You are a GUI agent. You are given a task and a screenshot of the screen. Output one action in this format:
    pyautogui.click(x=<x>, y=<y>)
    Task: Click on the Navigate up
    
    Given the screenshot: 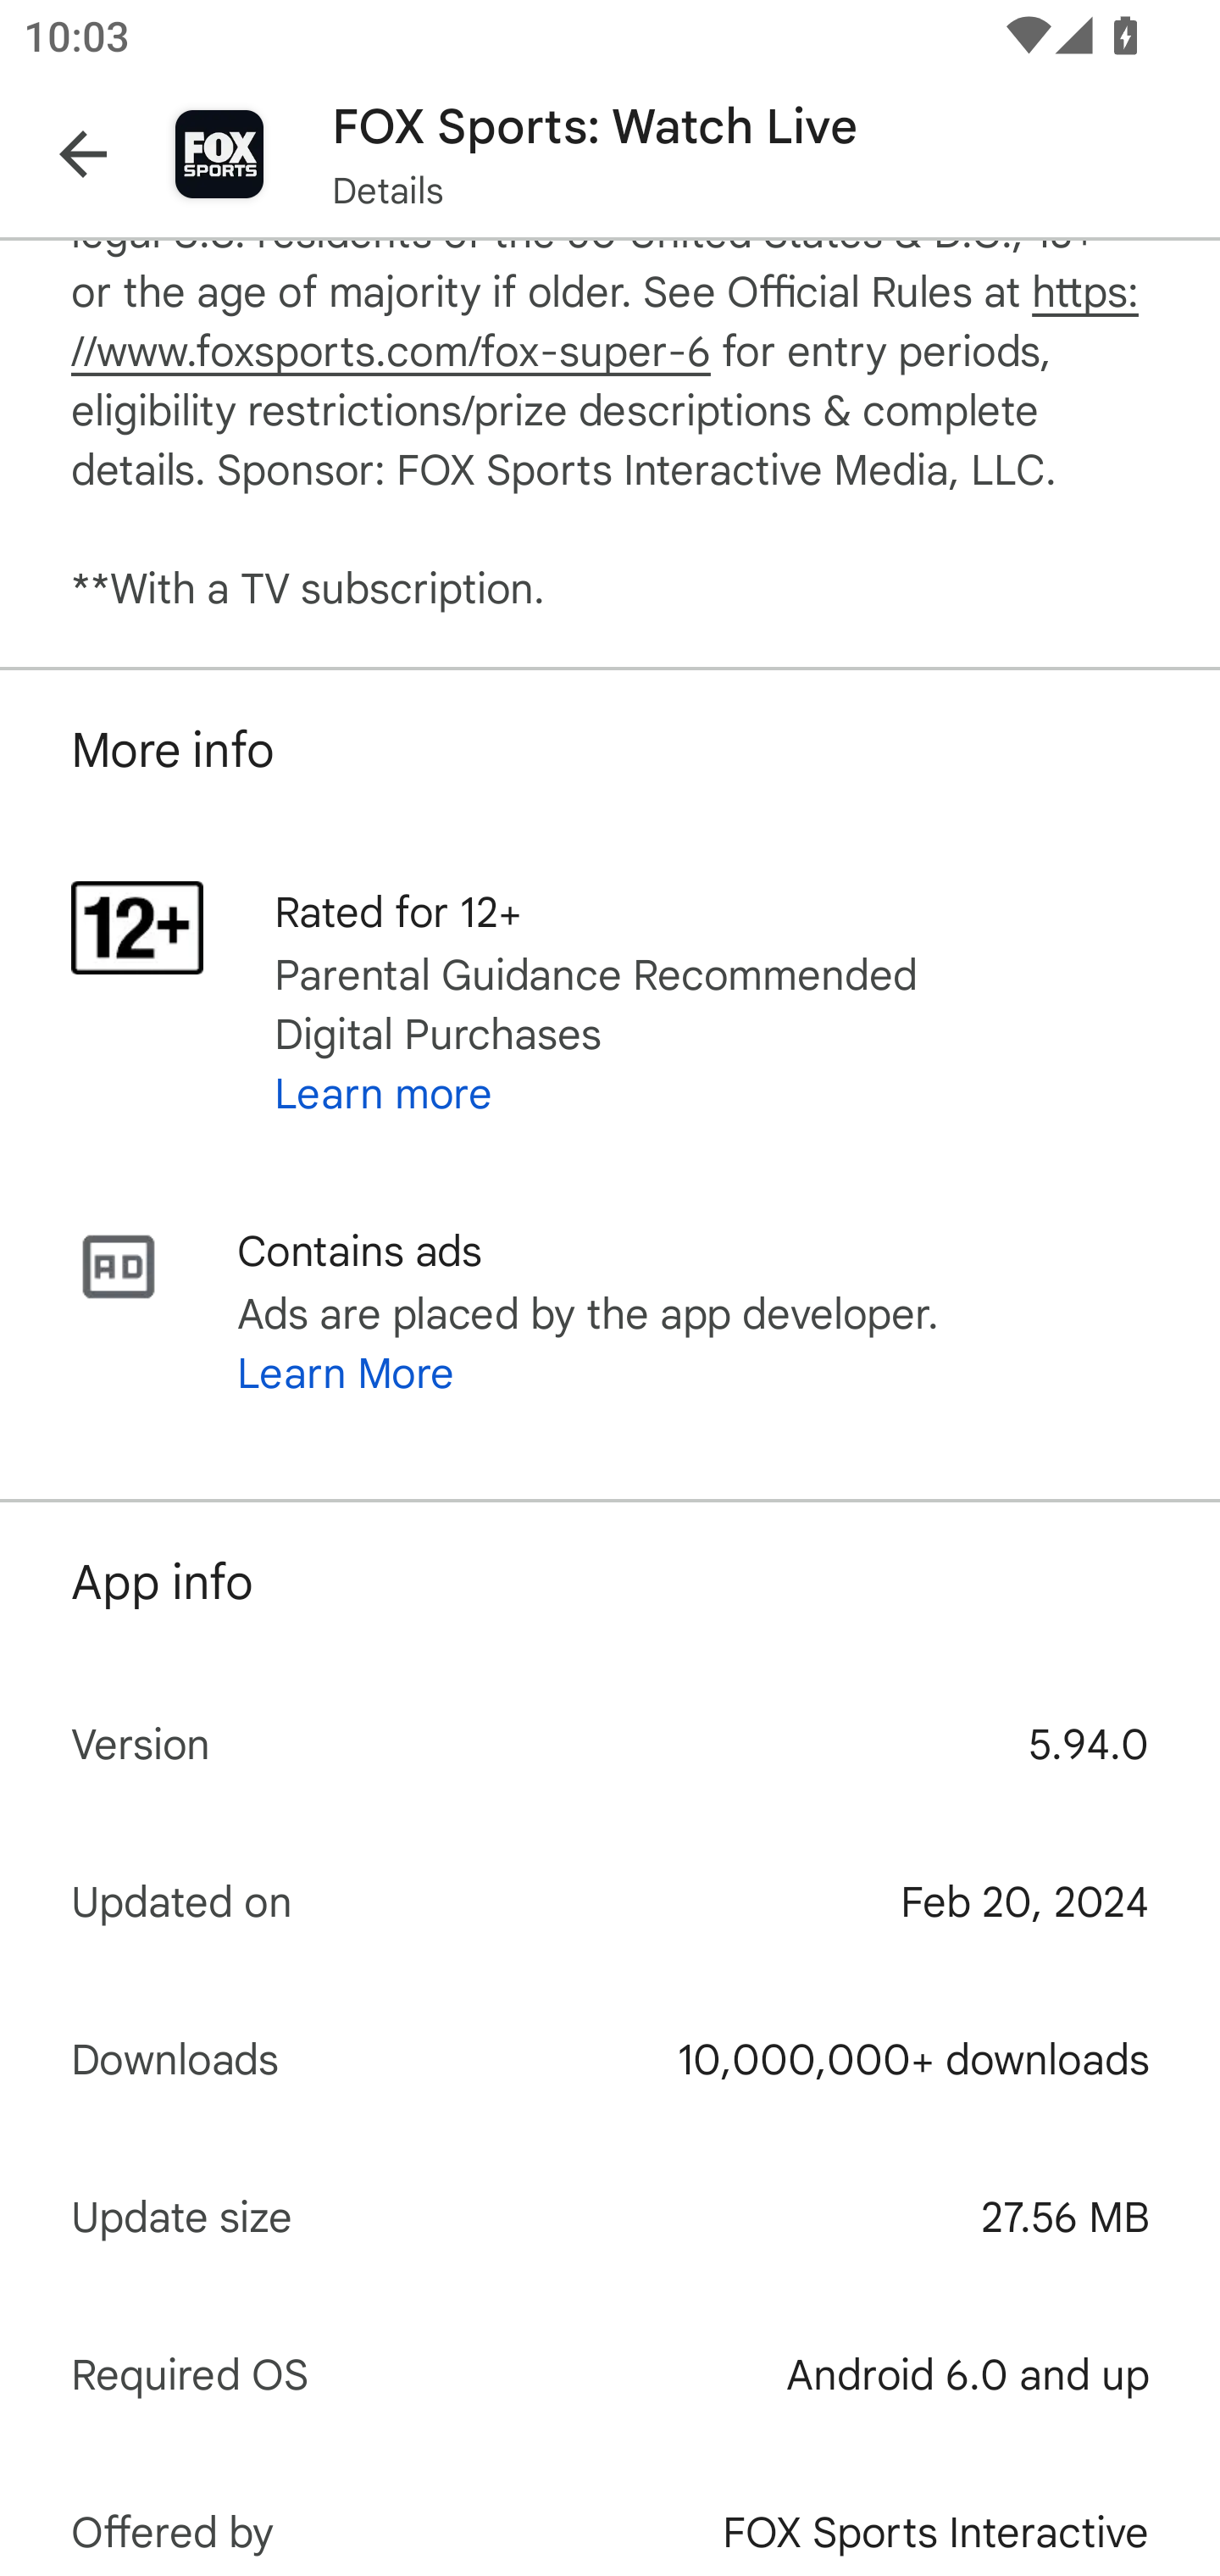 What is the action you would take?
    pyautogui.click(x=83, y=154)
    